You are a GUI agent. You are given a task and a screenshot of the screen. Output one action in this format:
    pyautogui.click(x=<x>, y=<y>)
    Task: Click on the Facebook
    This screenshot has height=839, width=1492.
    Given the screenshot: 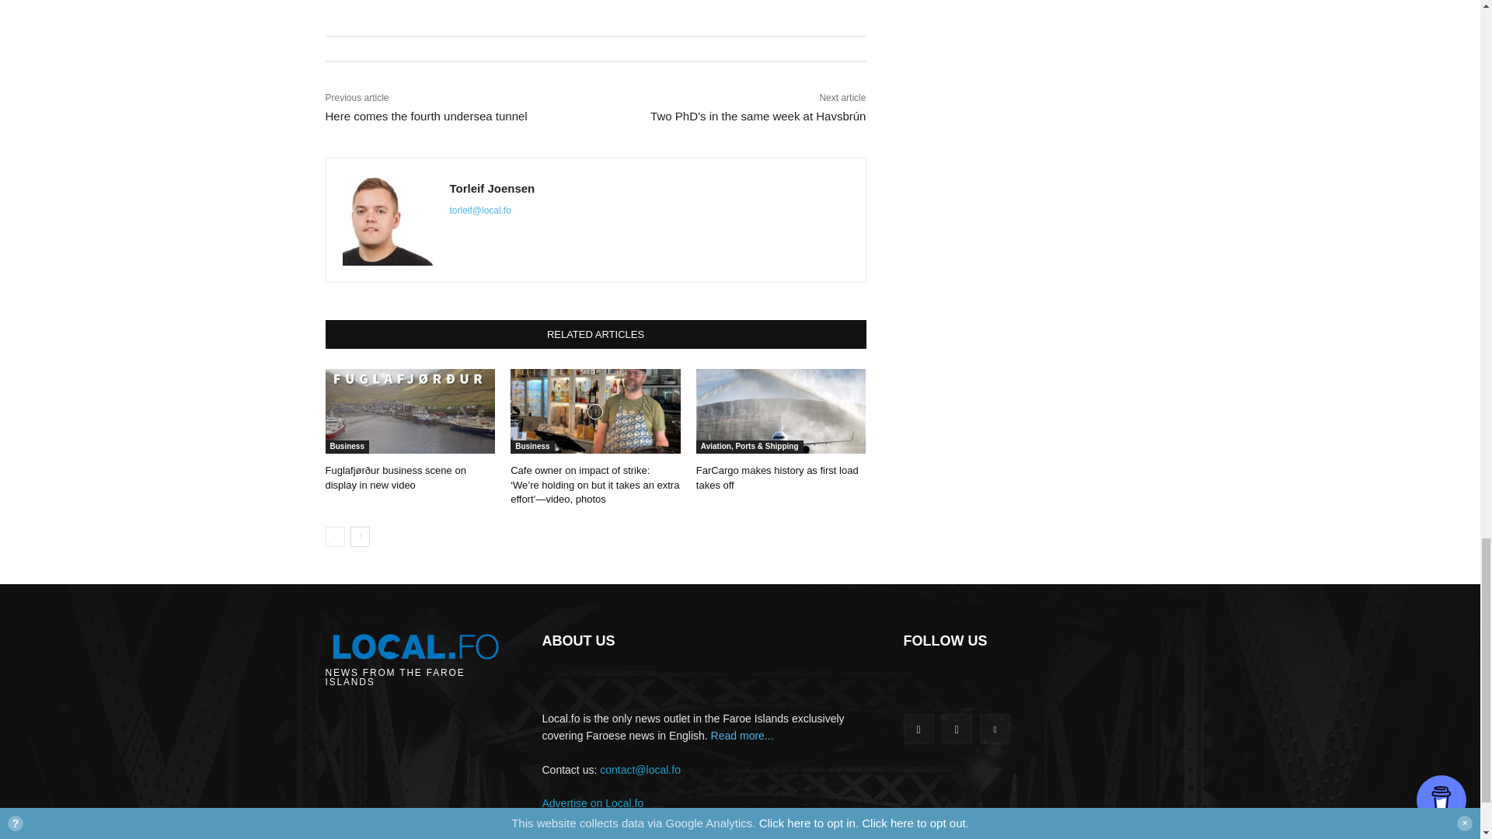 What is the action you would take?
    pyautogui.click(x=918, y=729)
    